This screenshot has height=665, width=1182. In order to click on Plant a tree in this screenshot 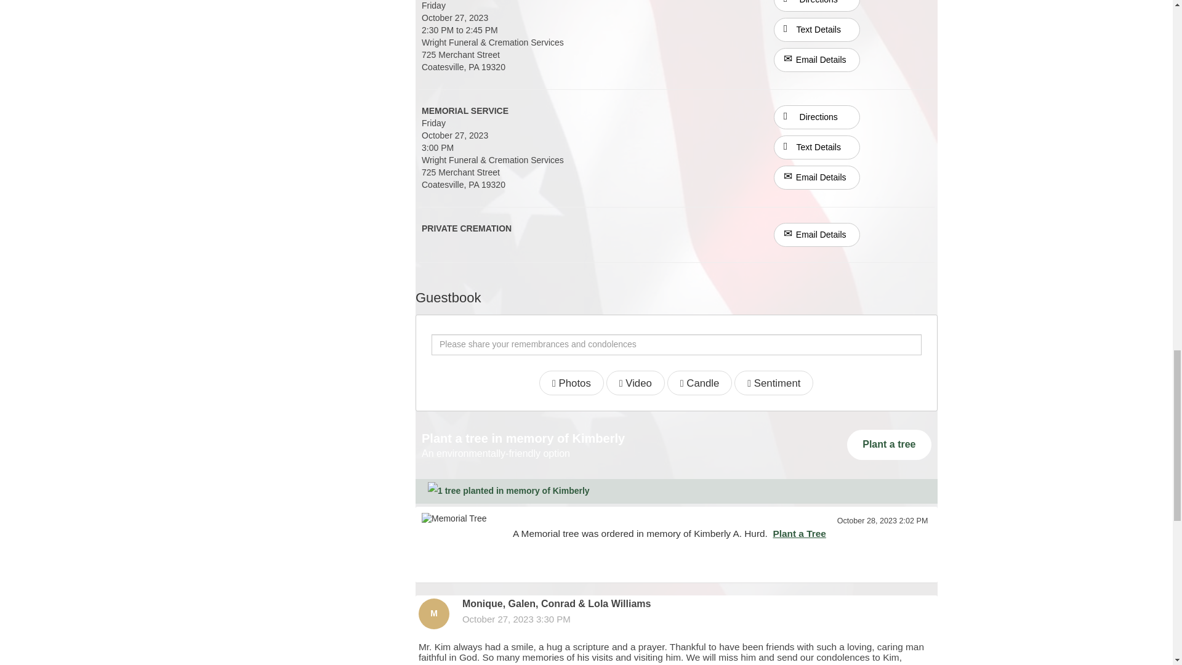, I will do `click(889, 445)`.